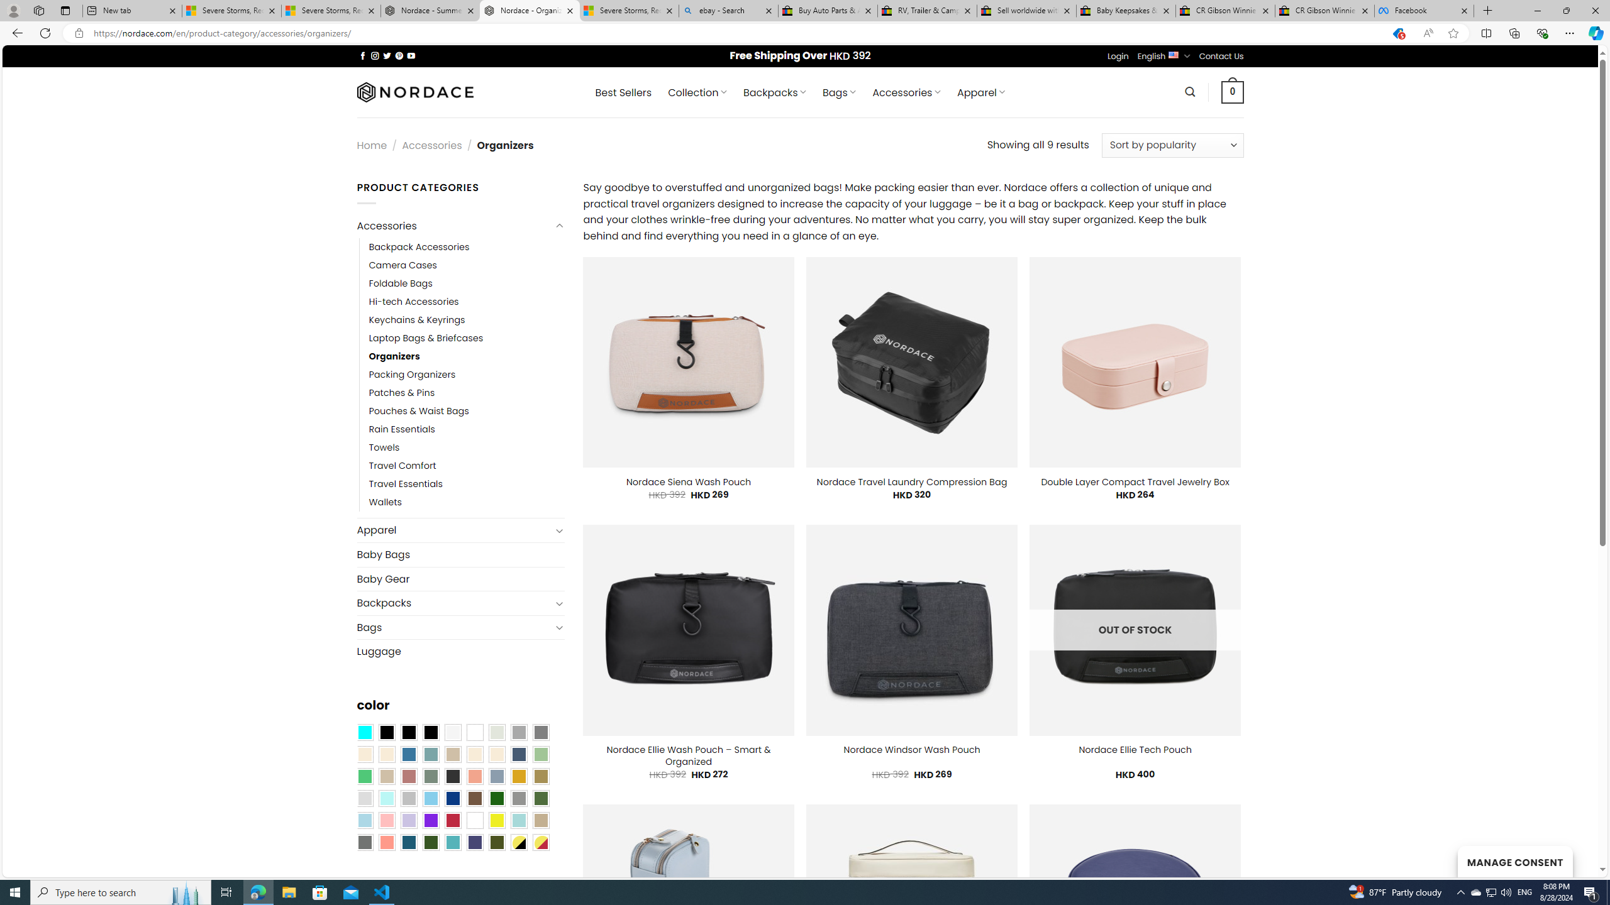 The width and height of the screenshot is (1610, 905). I want to click on Tab actions menu, so click(65, 10).